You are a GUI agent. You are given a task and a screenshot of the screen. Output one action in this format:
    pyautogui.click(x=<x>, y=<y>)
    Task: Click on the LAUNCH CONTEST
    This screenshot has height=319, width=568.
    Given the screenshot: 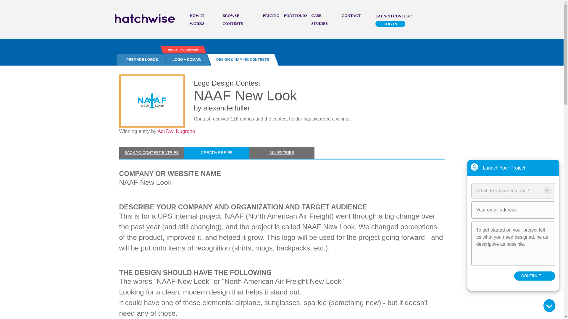 What is the action you would take?
    pyautogui.click(x=393, y=16)
    